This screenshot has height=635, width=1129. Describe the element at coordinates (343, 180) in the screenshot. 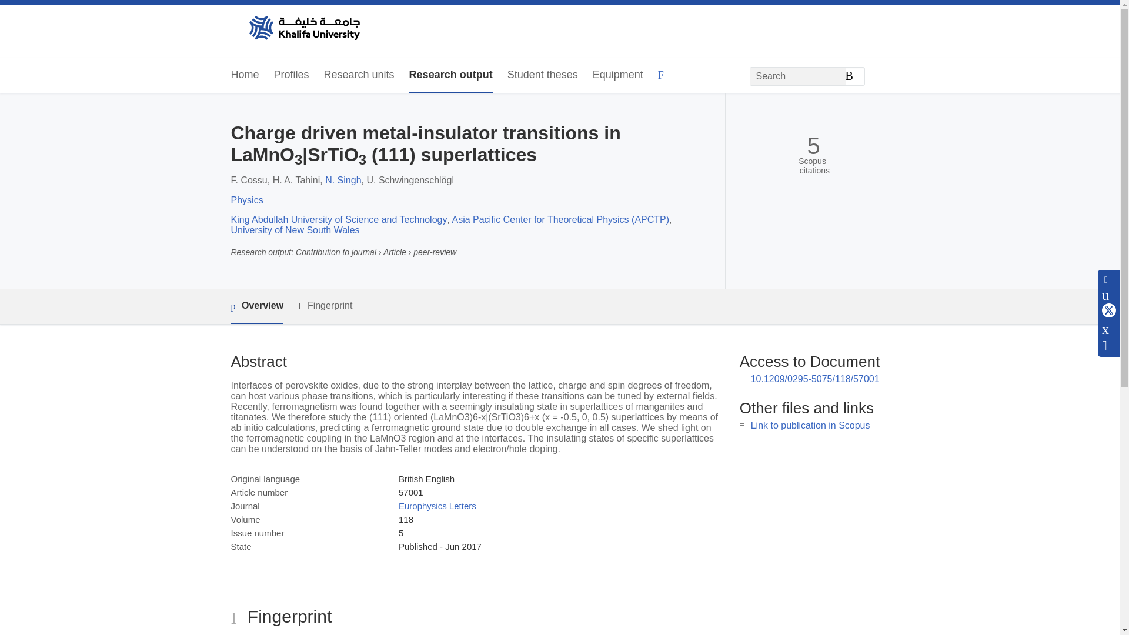

I see `N. Singh` at that location.